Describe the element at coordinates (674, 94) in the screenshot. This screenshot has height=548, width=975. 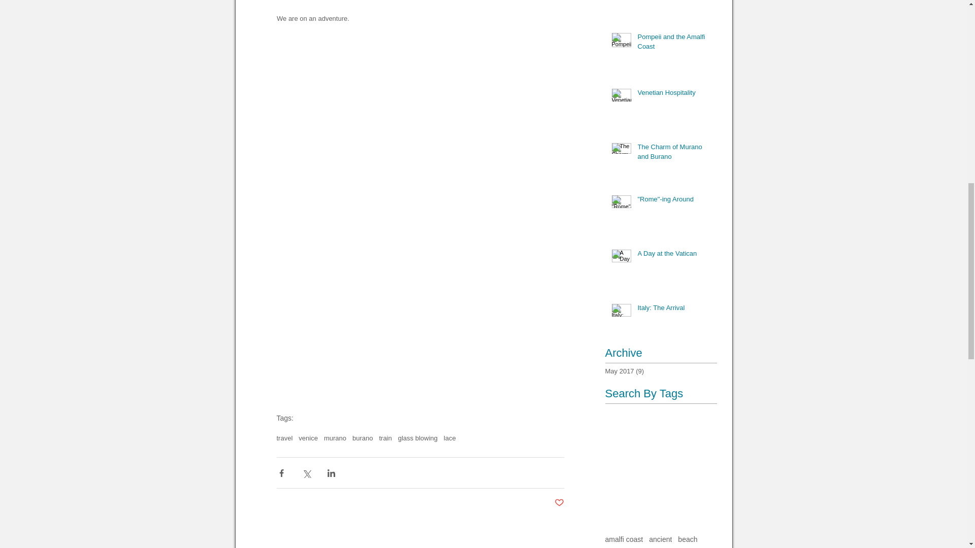
I see `Venetian Hospitality` at that location.